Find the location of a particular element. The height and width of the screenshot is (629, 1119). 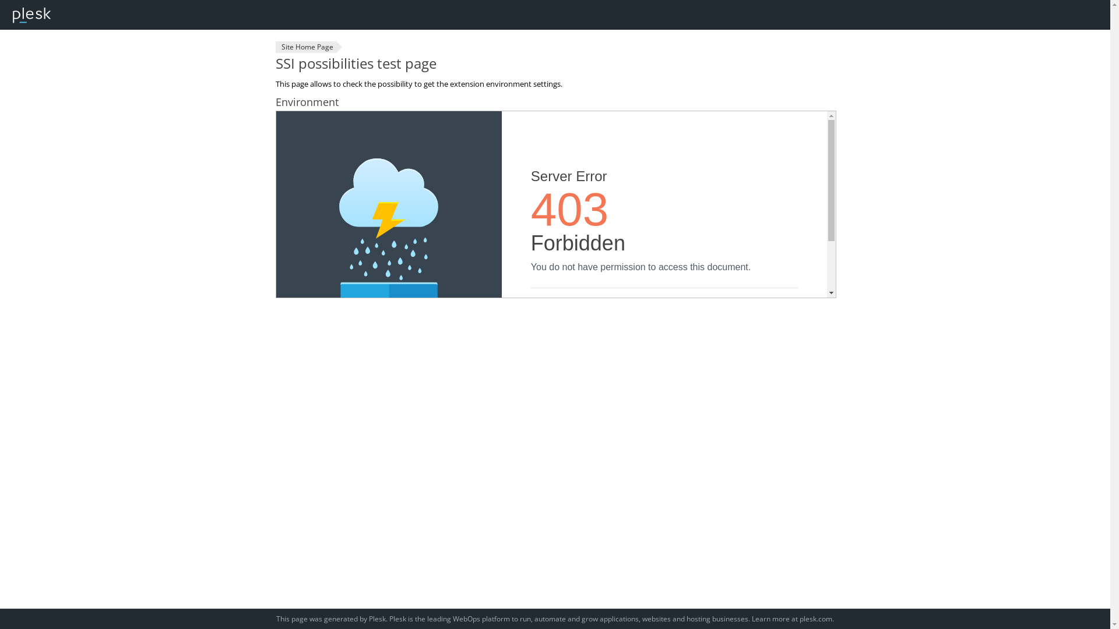

Site Home Page is located at coordinates (305, 47).